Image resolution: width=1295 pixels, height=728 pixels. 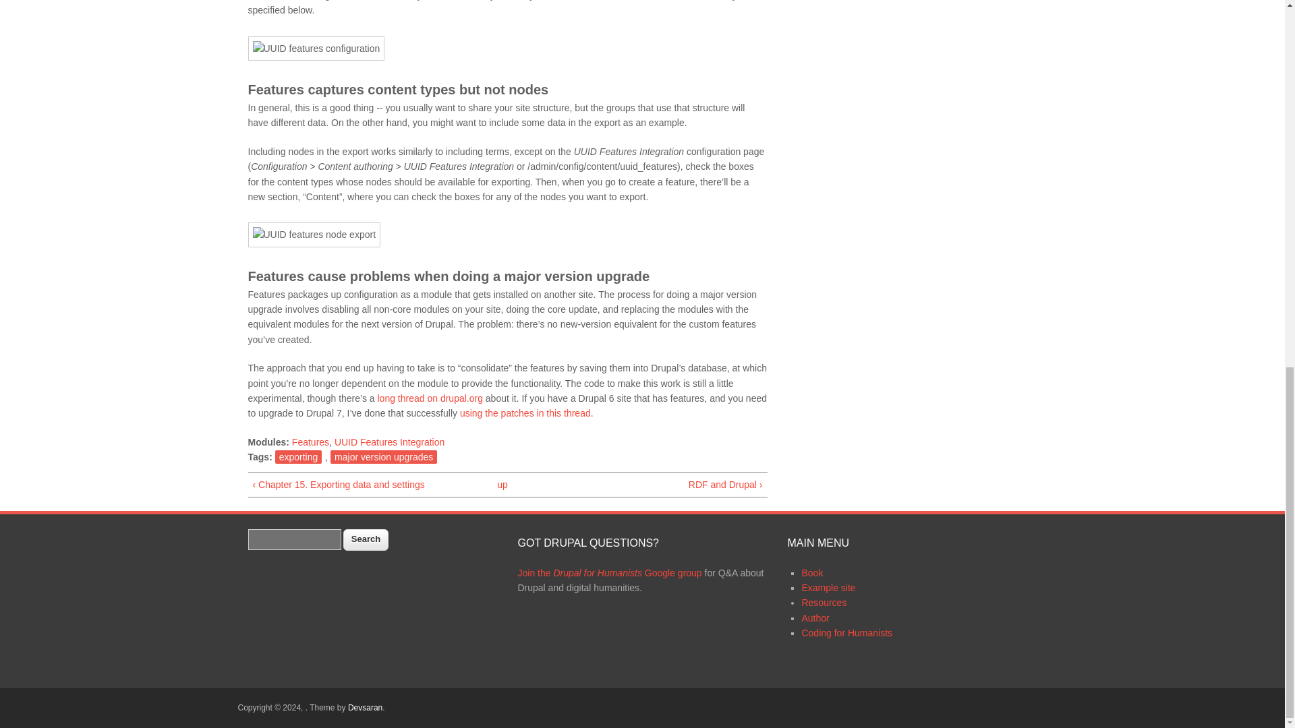 I want to click on Go to previous page, so click(x=359, y=485).